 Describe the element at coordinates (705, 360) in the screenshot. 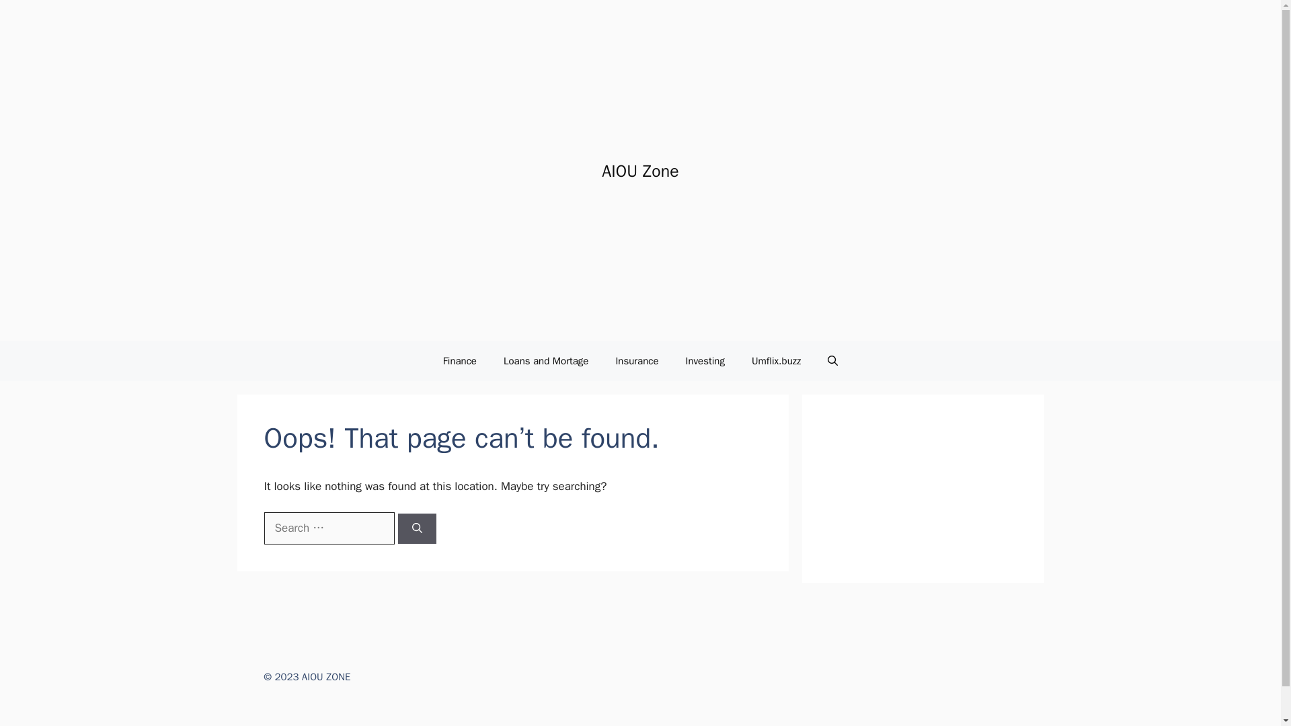

I see `Investing` at that location.